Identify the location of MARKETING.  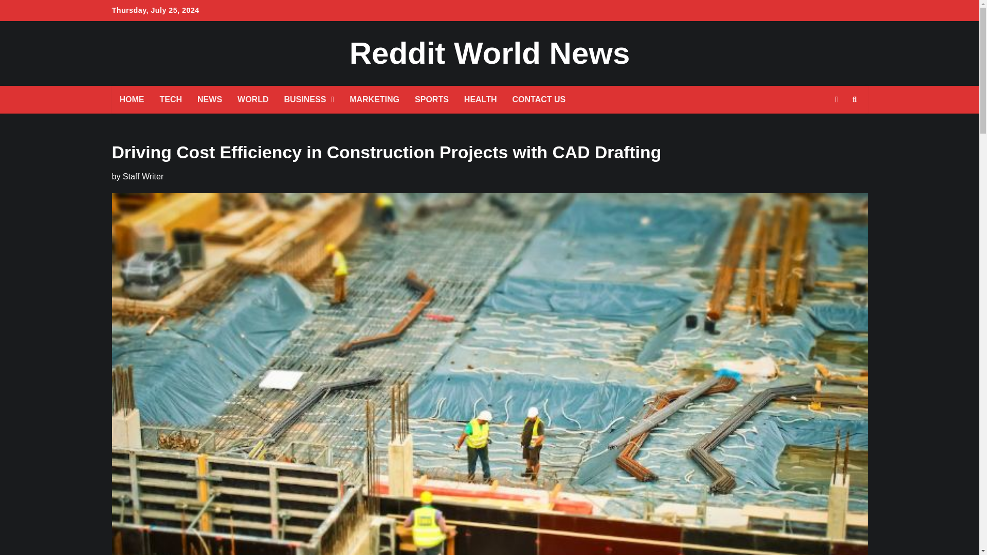
(374, 100).